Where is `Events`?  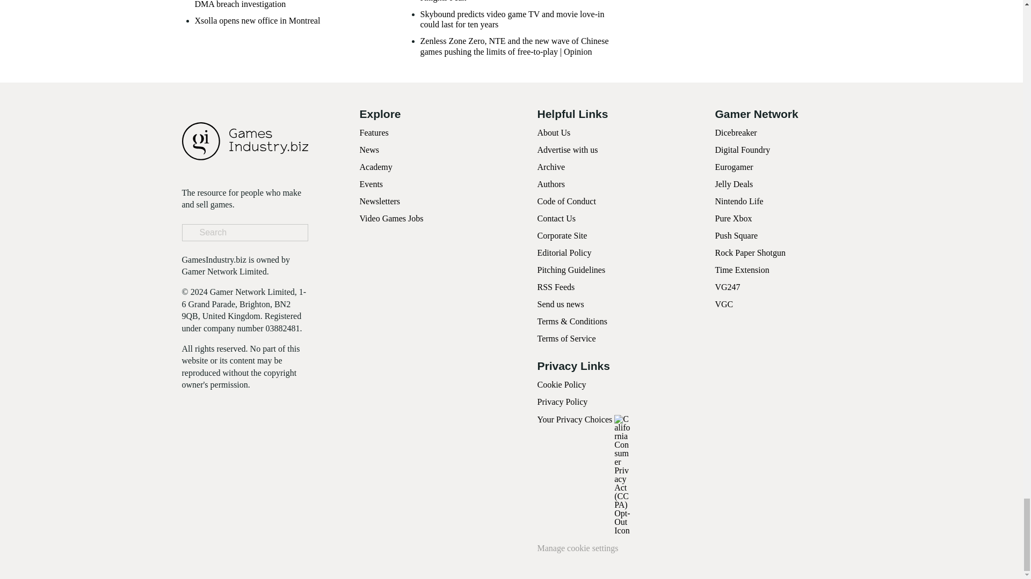 Events is located at coordinates (372, 184).